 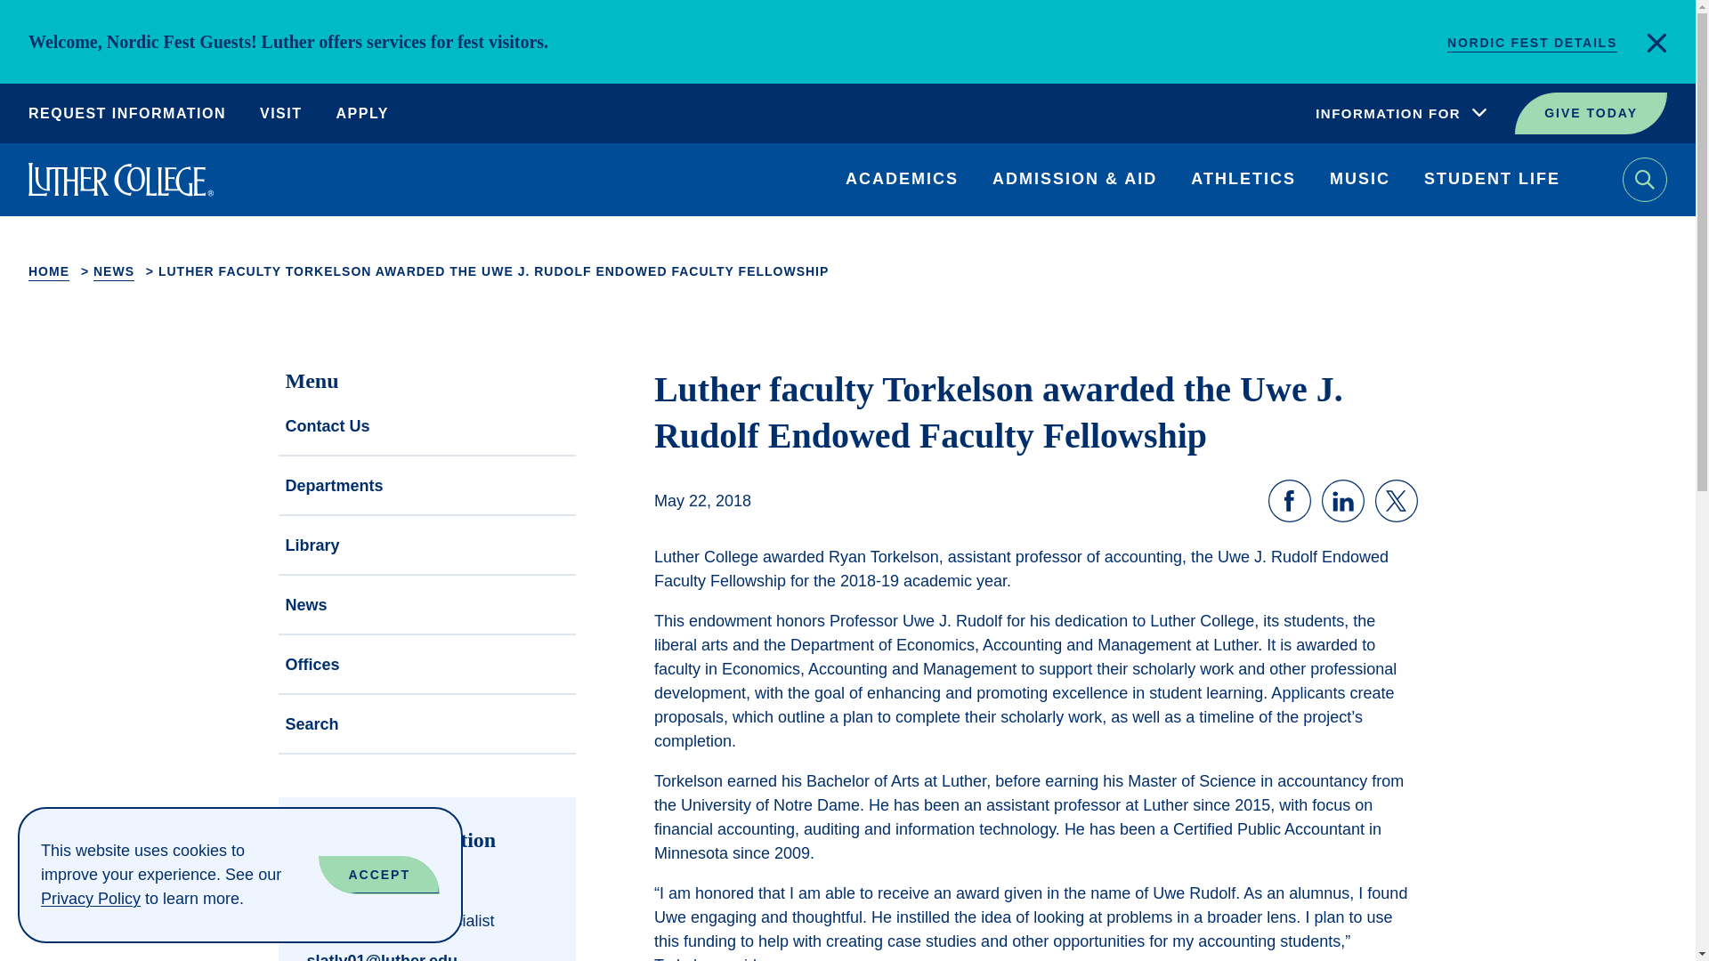 I want to click on Share on LinkedIn, so click(x=1342, y=500).